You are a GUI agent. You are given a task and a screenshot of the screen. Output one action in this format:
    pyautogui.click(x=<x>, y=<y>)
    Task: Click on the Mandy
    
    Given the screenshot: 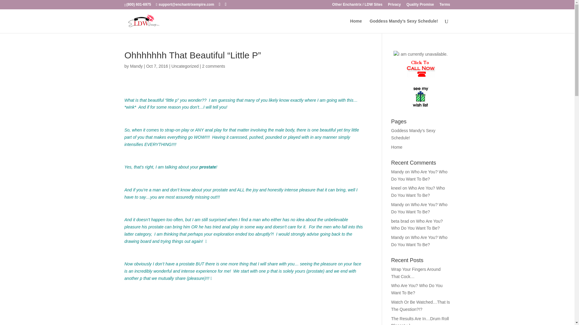 What is the action you would take?
    pyautogui.click(x=136, y=66)
    